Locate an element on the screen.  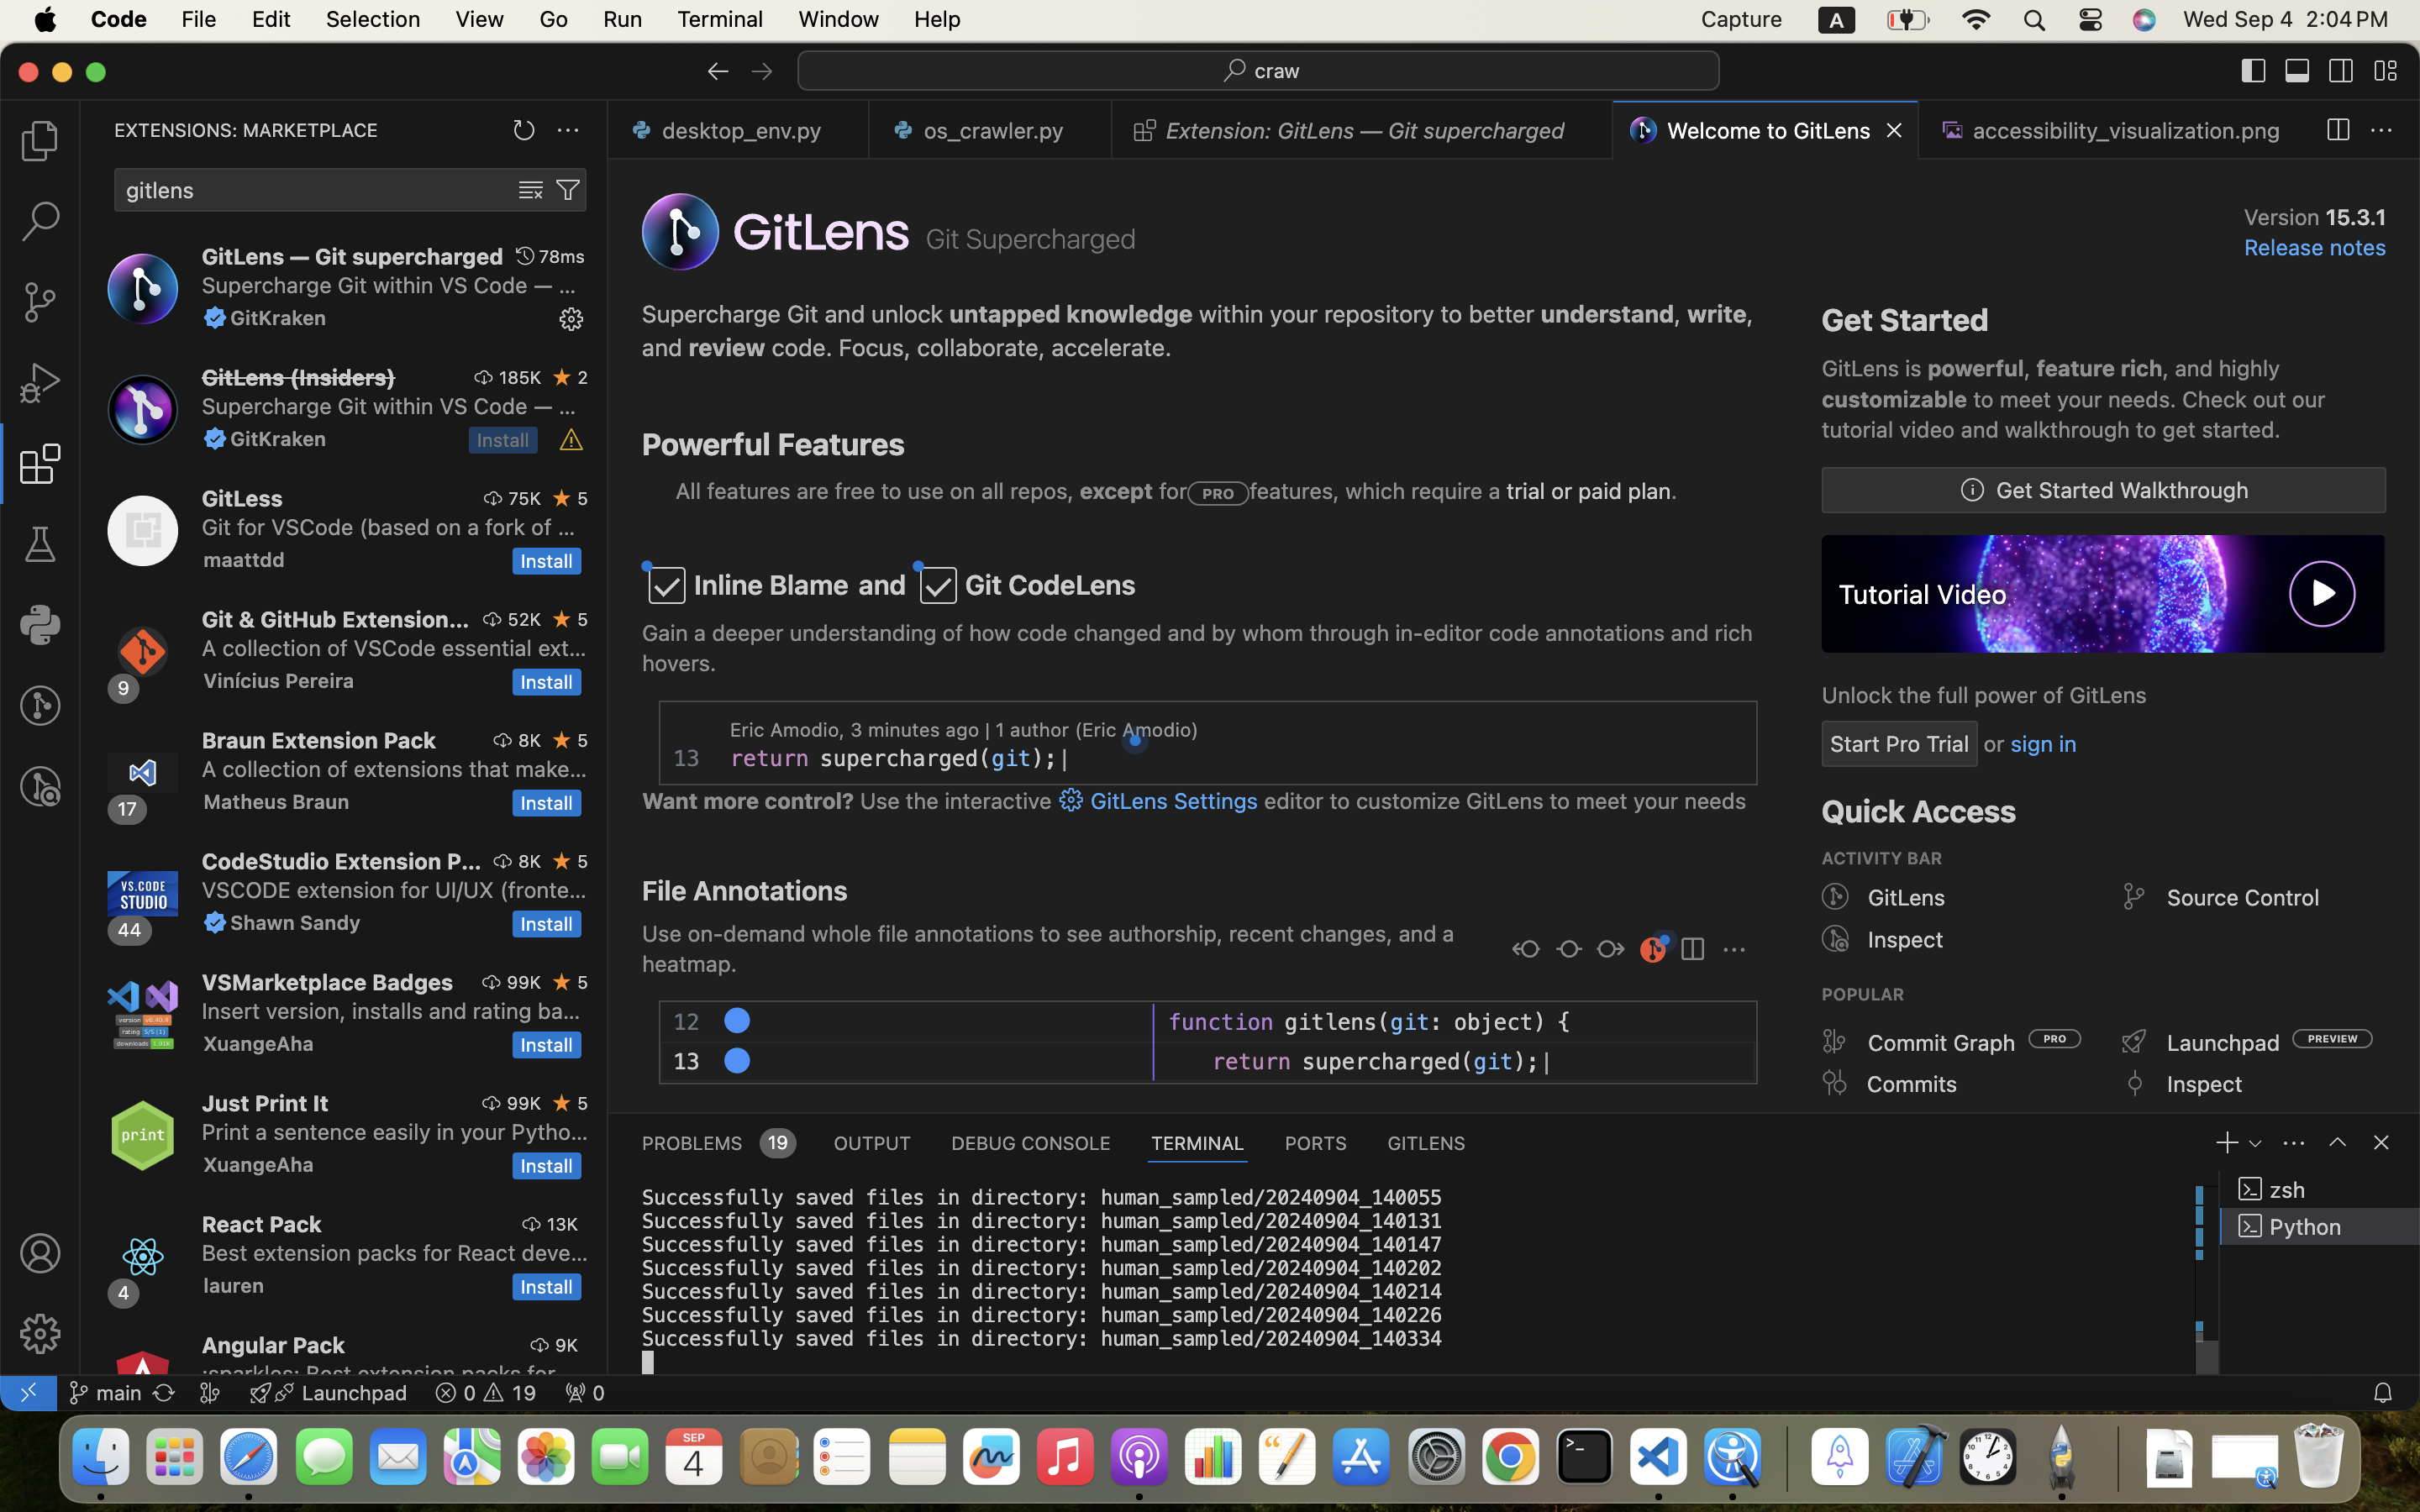
 is located at coordinates (1145, 130).